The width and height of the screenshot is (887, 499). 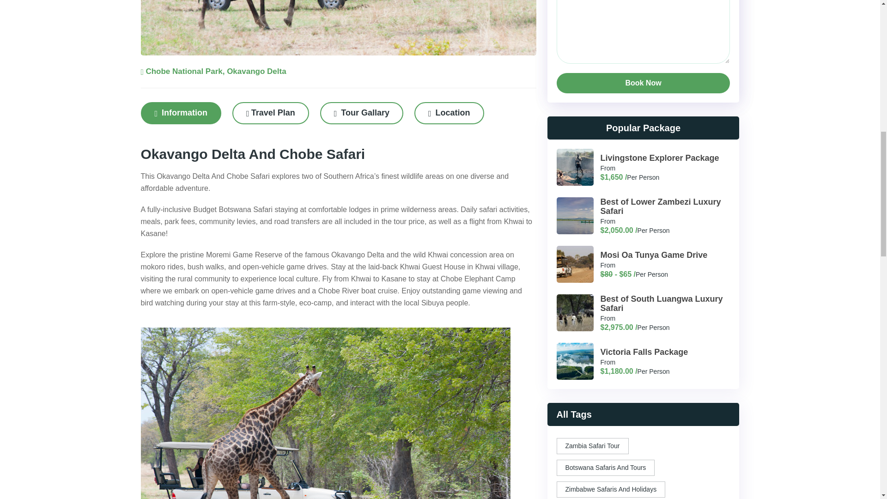 What do you see at coordinates (180, 113) in the screenshot?
I see `Information` at bounding box center [180, 113].